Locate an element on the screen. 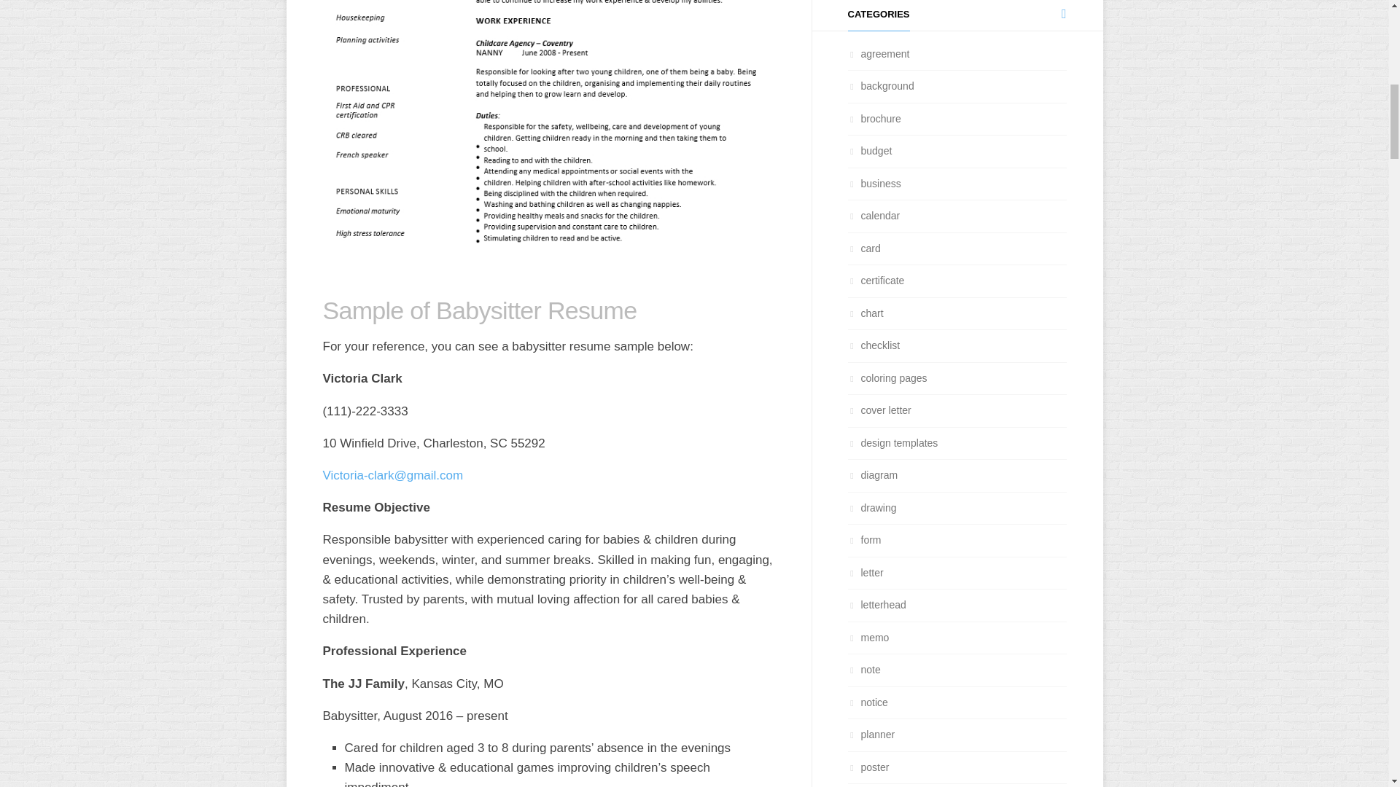 This screenshot has width=1400, height=787. background is located at coordinates (880, 86).